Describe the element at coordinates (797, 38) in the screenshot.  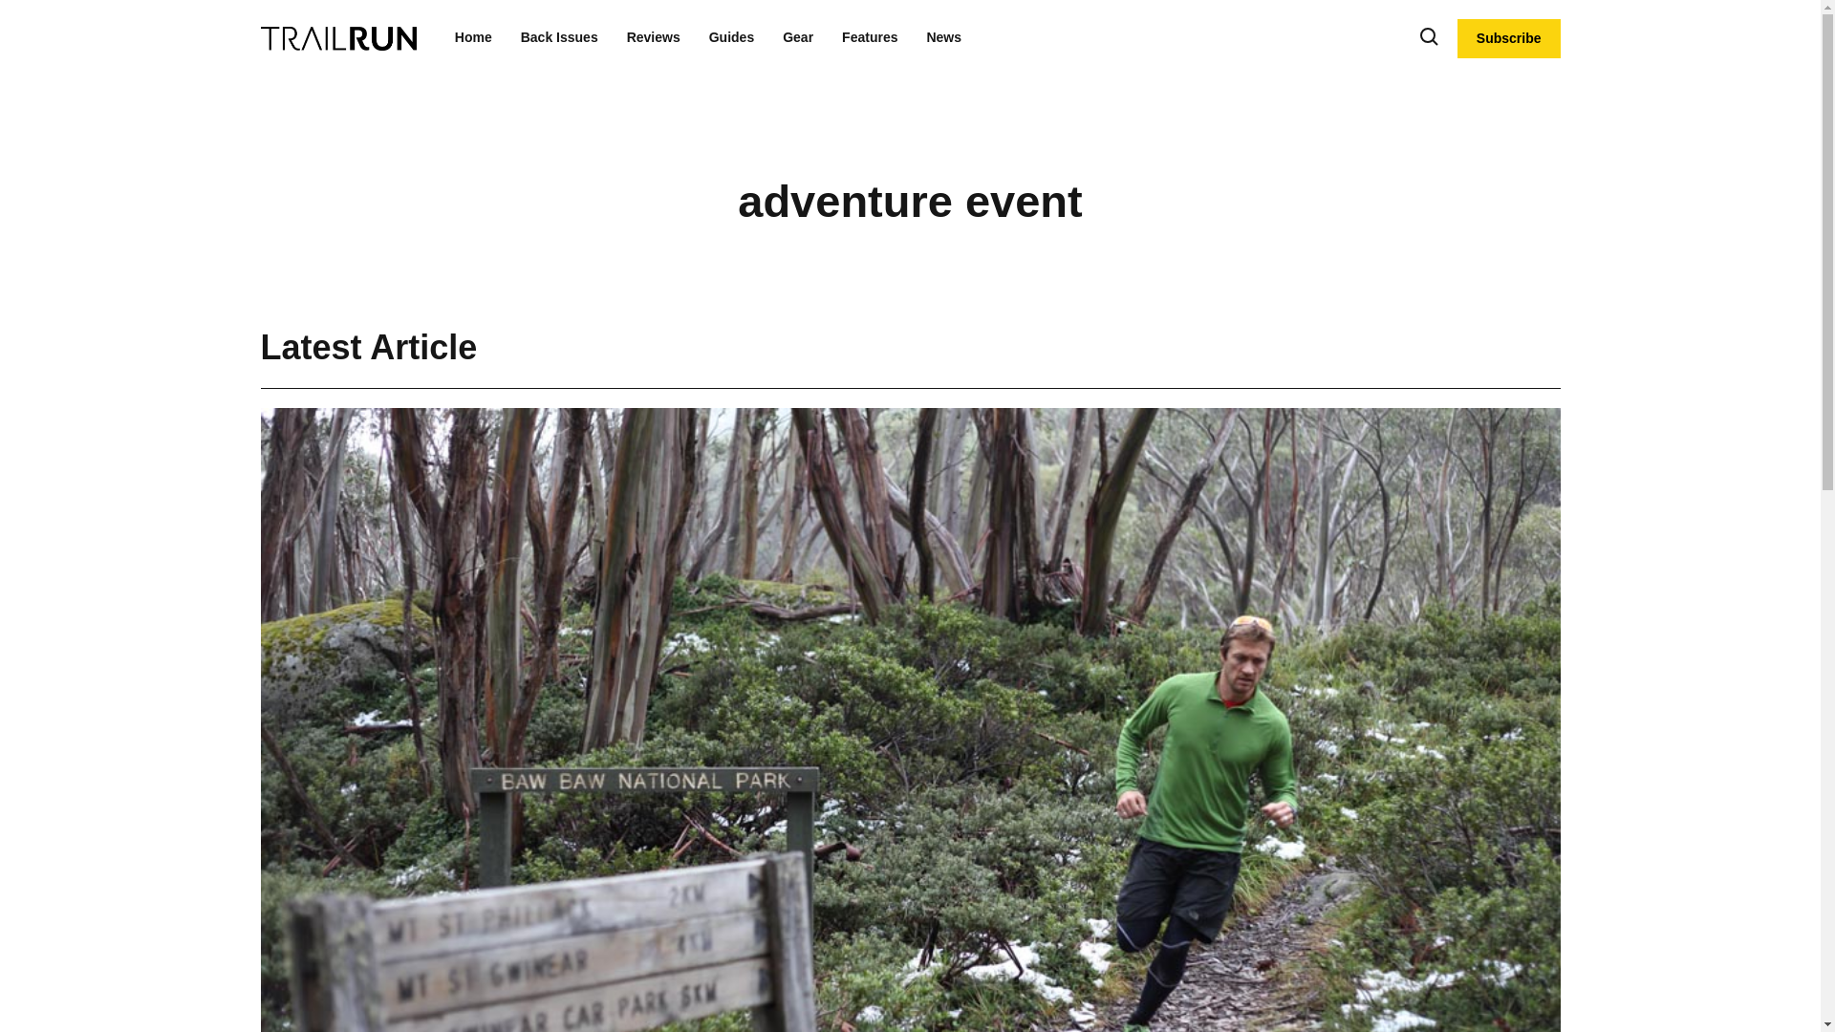
I see `Gear` at that location.